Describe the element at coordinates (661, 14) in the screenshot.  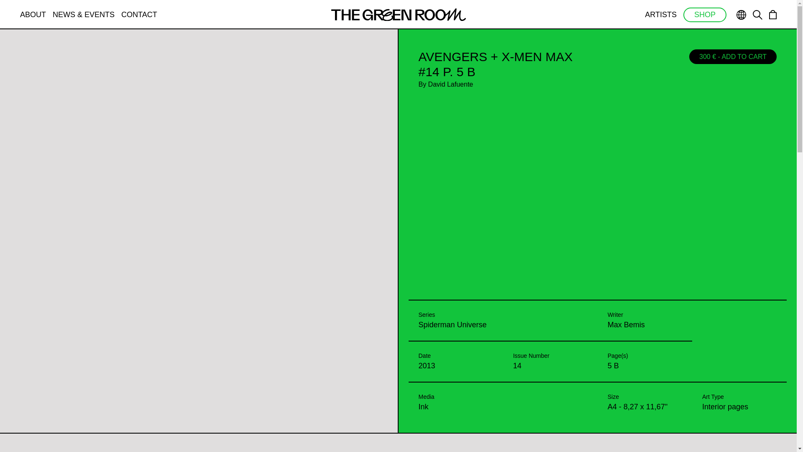
I see `ARTISTS` at that location.